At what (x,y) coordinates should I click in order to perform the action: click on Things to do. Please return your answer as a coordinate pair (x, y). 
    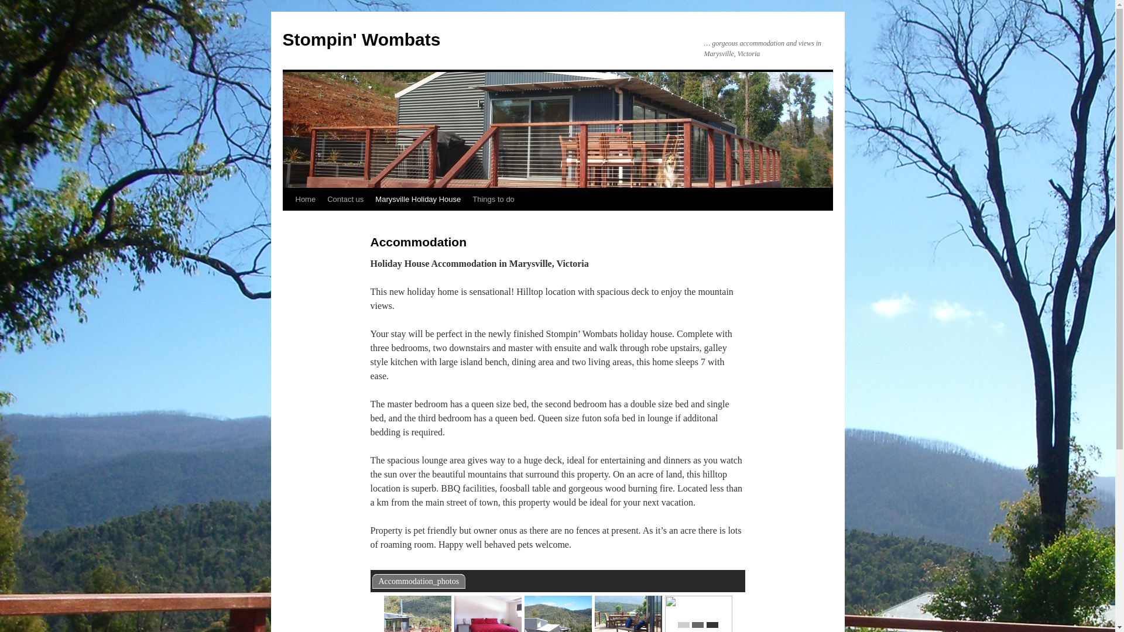
    Looking at the image, I should click on (494, 200).